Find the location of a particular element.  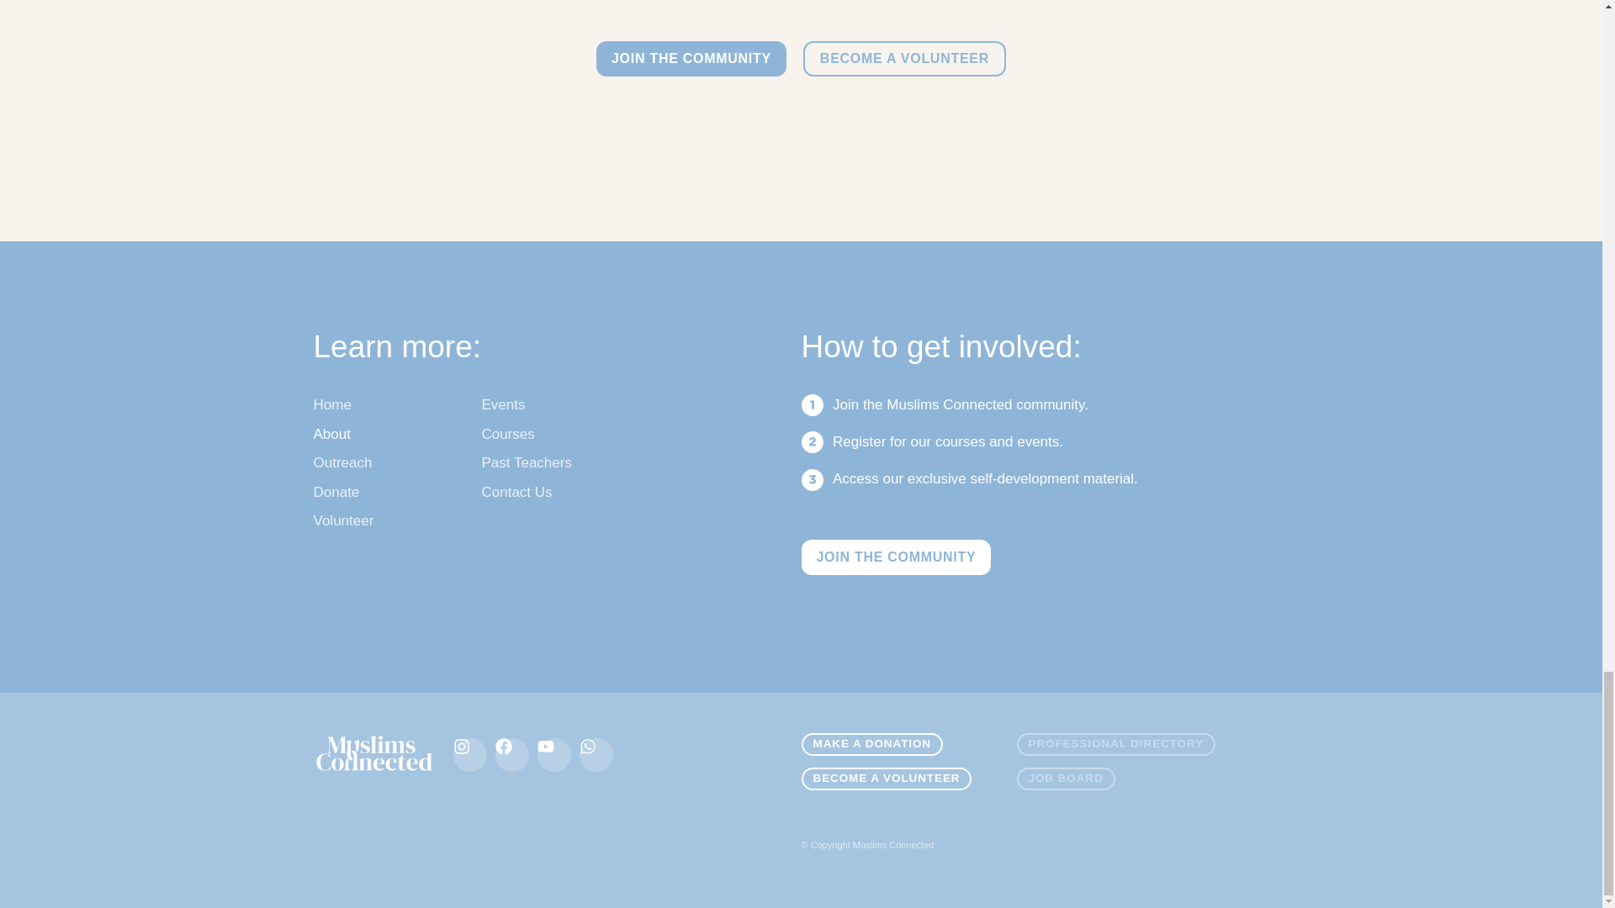

About is located at coordinates (343, 436).